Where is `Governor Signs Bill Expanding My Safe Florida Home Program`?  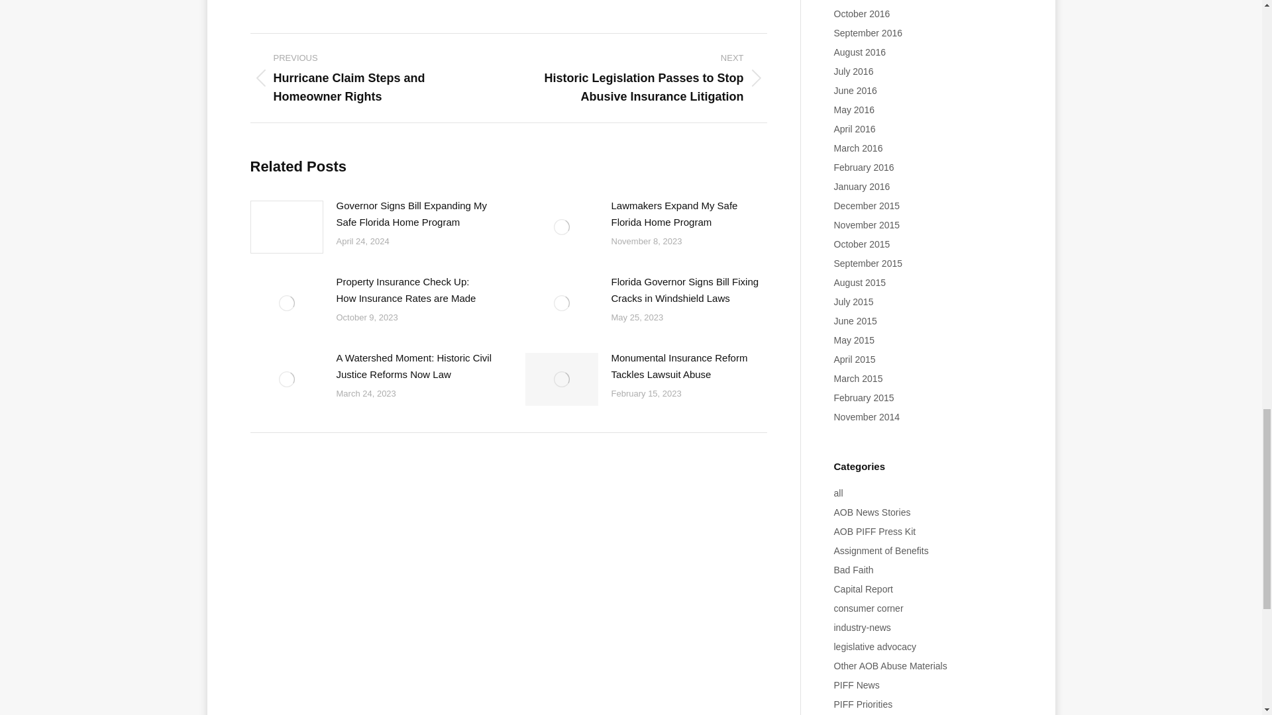 Governor Signs Bill Expanding My Safe Florida Home Program is located at coordinates (415, 213).